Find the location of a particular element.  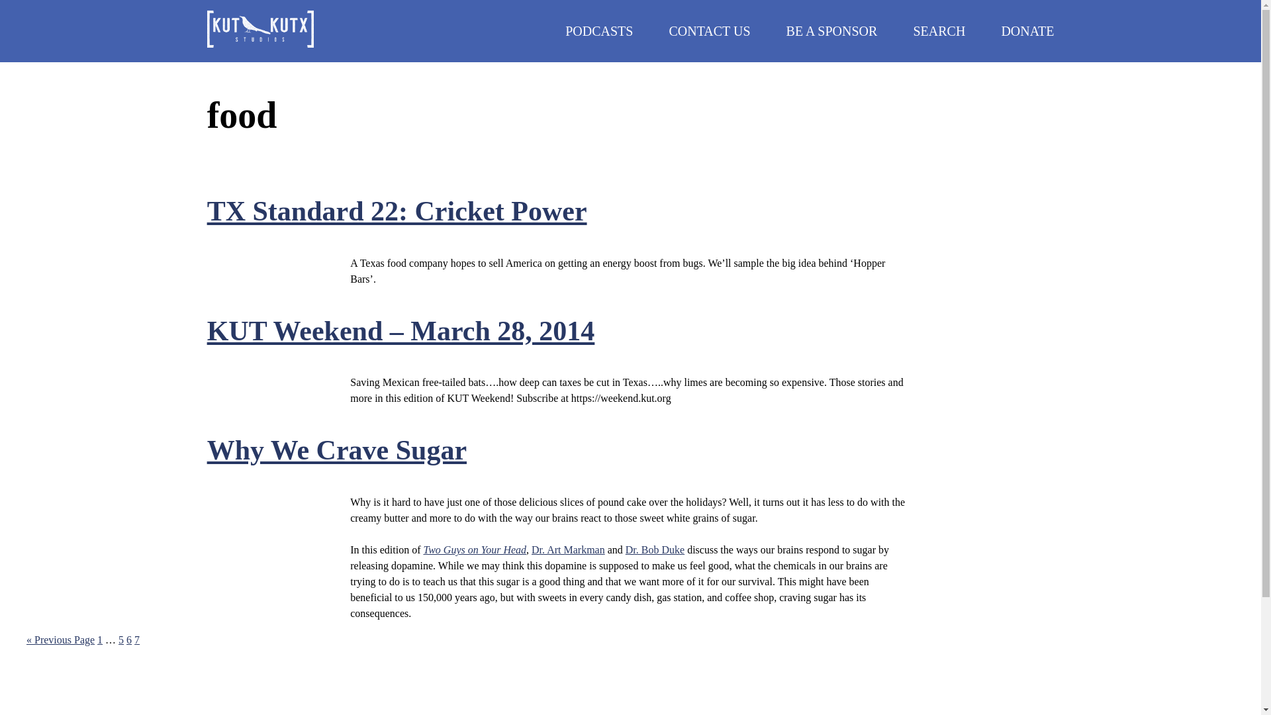

SEARCH is located at coordinates (128, 640).